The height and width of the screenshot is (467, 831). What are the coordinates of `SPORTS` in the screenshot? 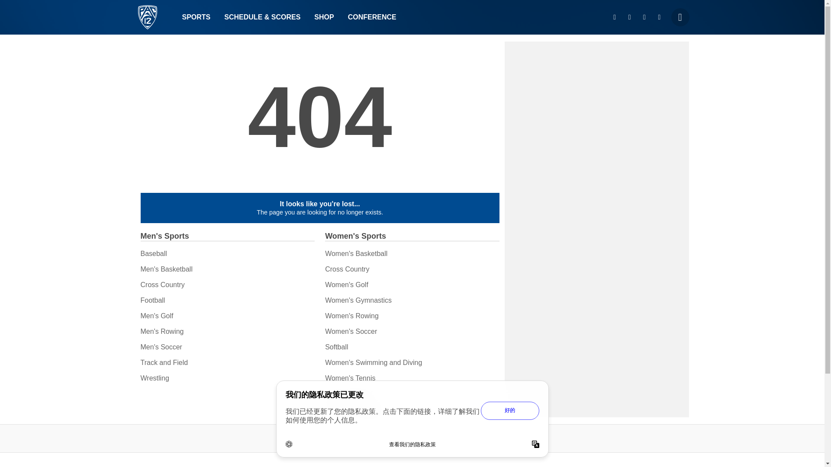 It's located at (196, 17).